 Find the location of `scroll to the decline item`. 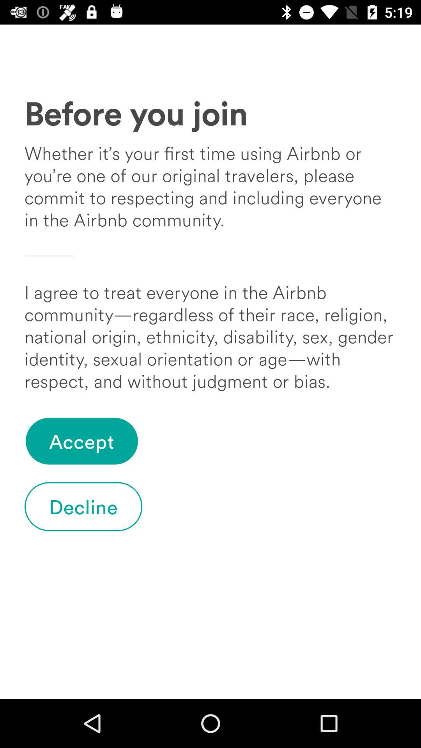

scroll to the decline item is located at coordinates (83, 506).